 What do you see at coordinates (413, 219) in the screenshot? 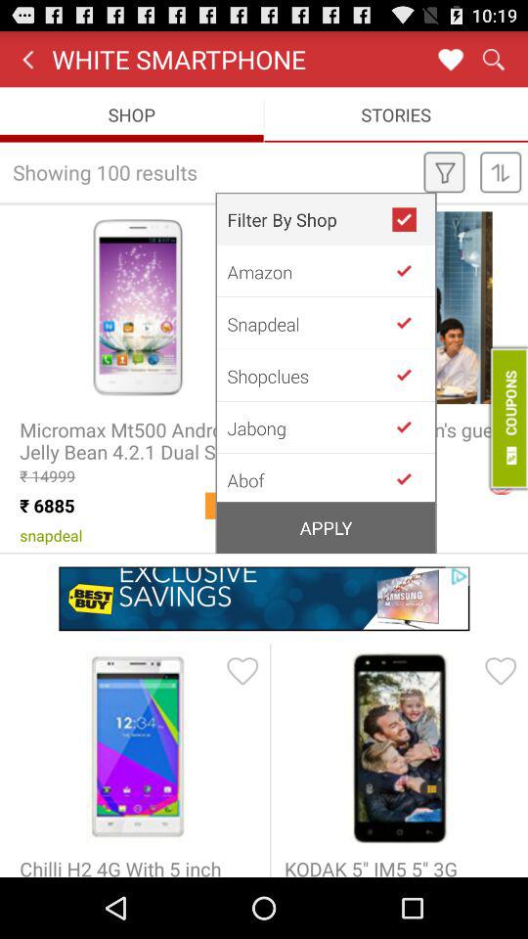
I see `select the app next to filter by shop icon` at bounding box center [413, 219].